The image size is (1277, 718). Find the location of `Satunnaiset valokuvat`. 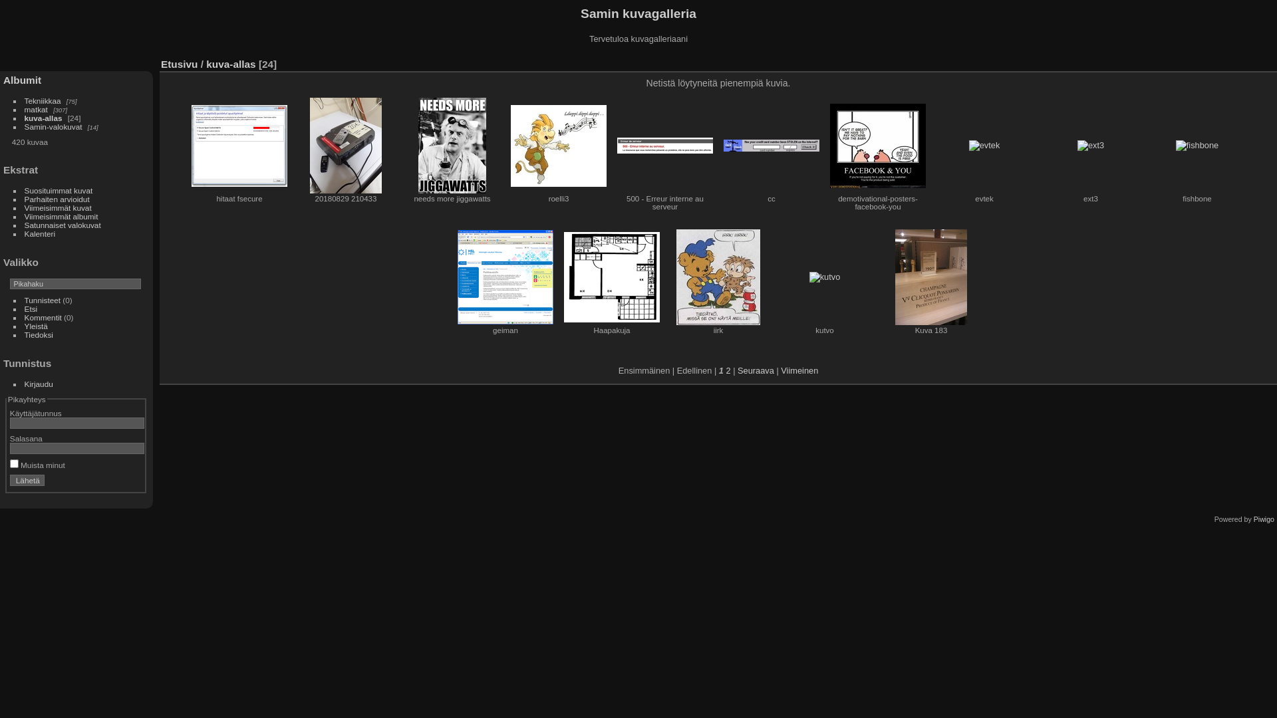

Satunnaiset valokuvat is located at coordinates (63, 225).